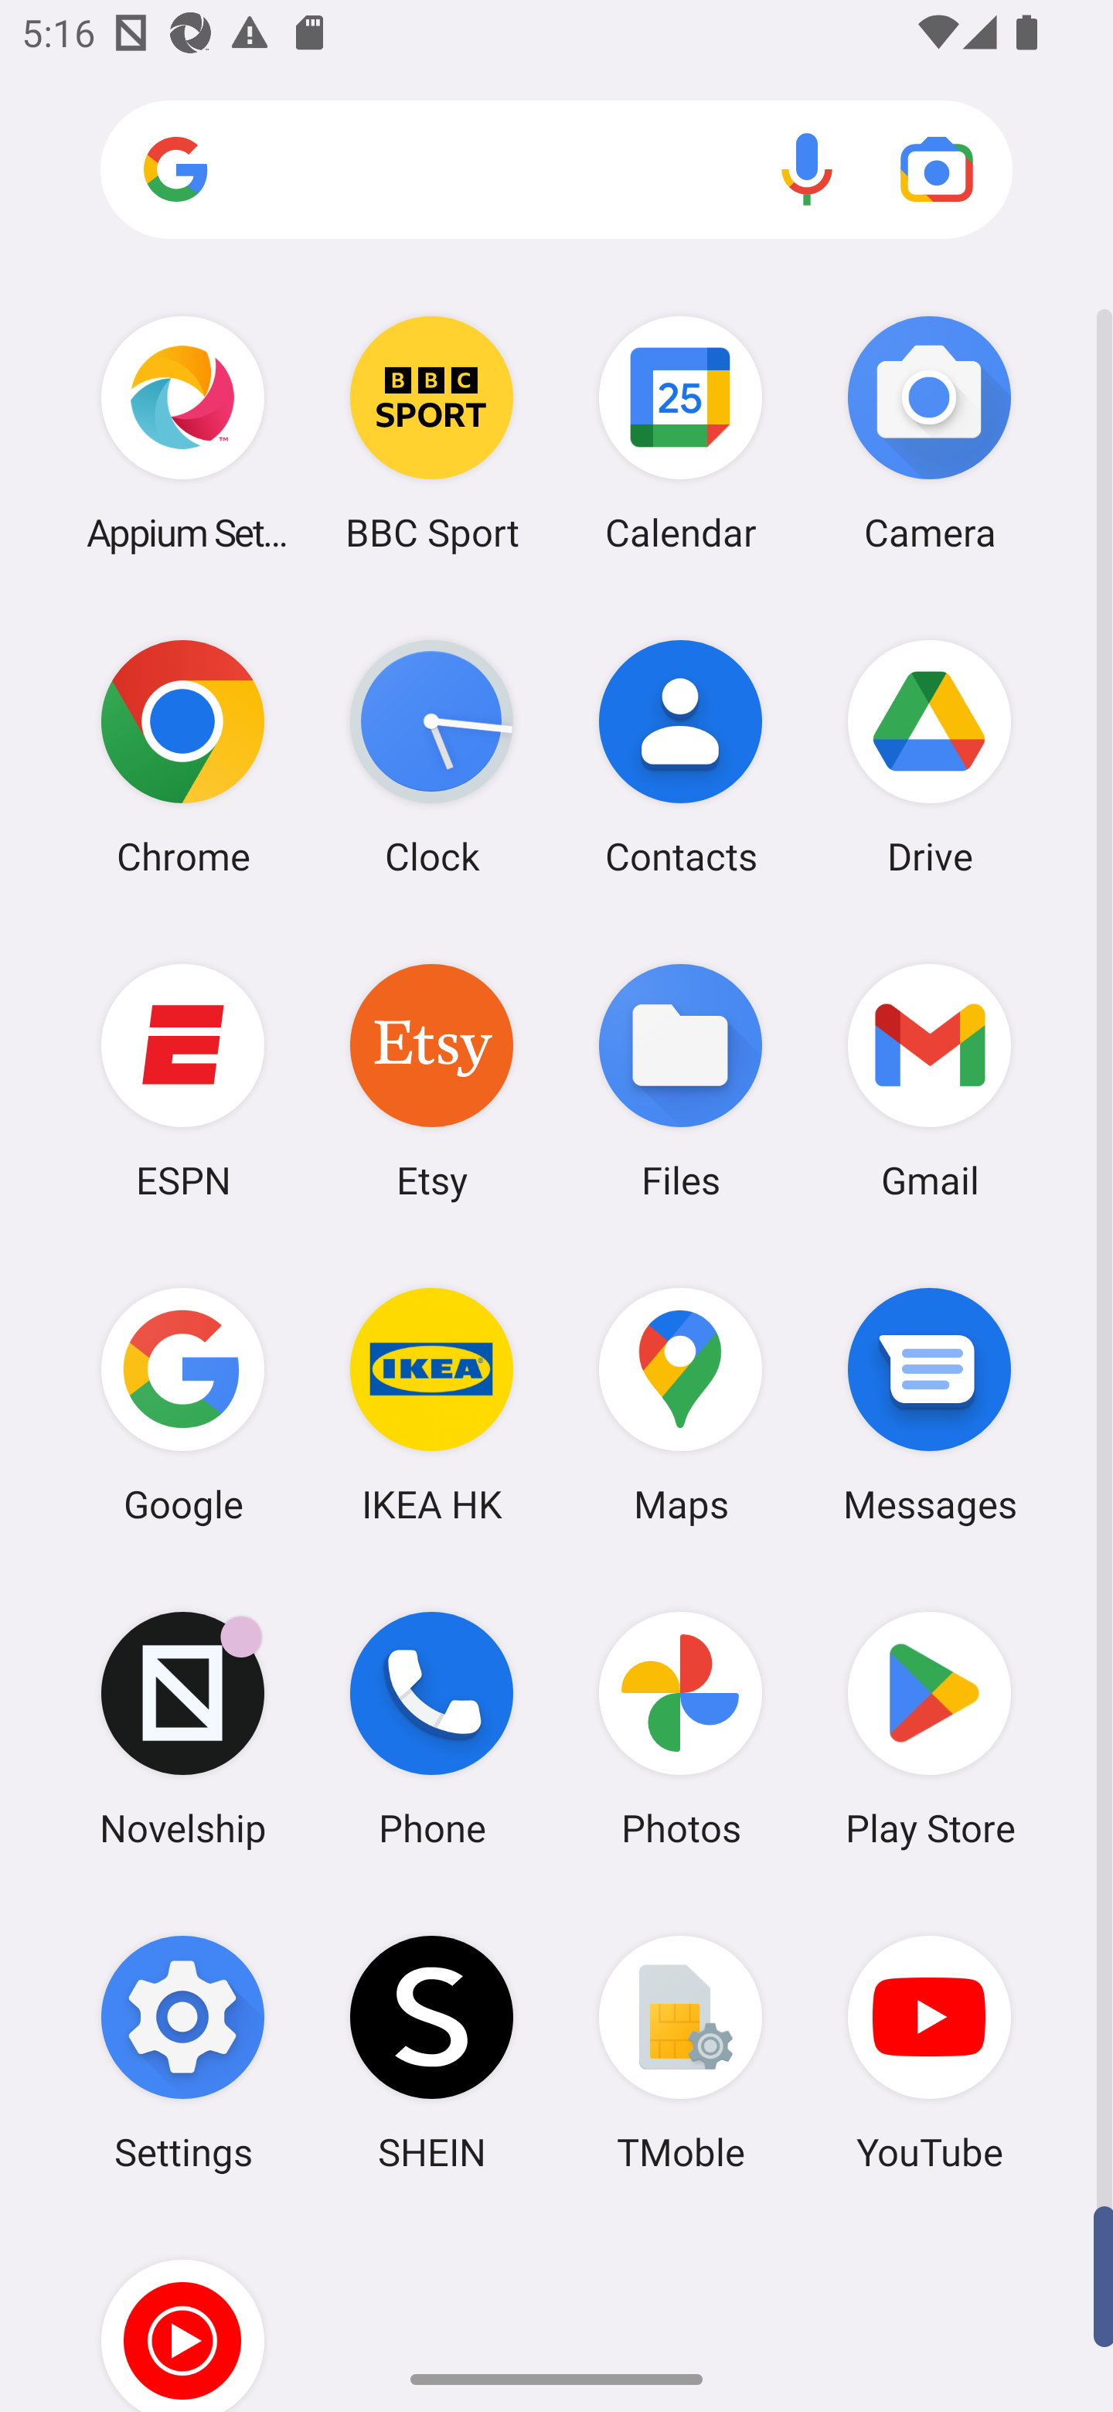 Image resolution: width=1113 pixels, height=2412 pixels. What do you see at coordinates (431, 433) in the screenshot?
I see `BBC Sport` at bounding box center [431, 433].